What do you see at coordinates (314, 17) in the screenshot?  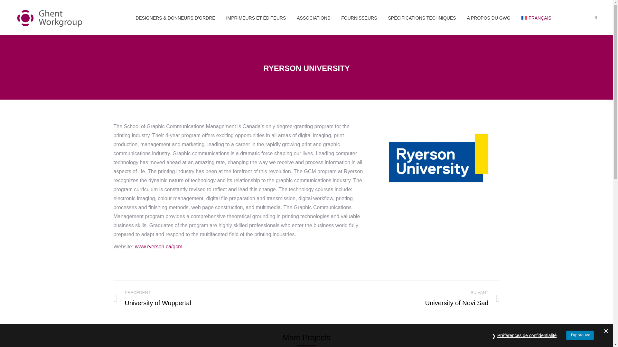 I see `ASSOCIATIONS` at bounding box center [314, 17].